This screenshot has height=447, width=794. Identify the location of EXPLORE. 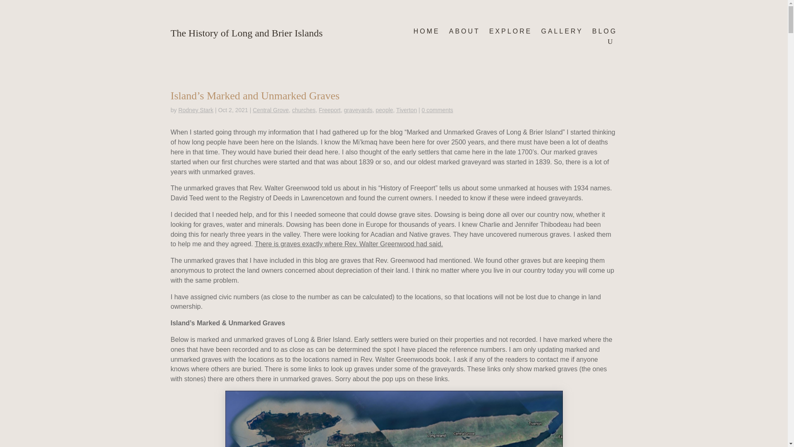
(510, 33).